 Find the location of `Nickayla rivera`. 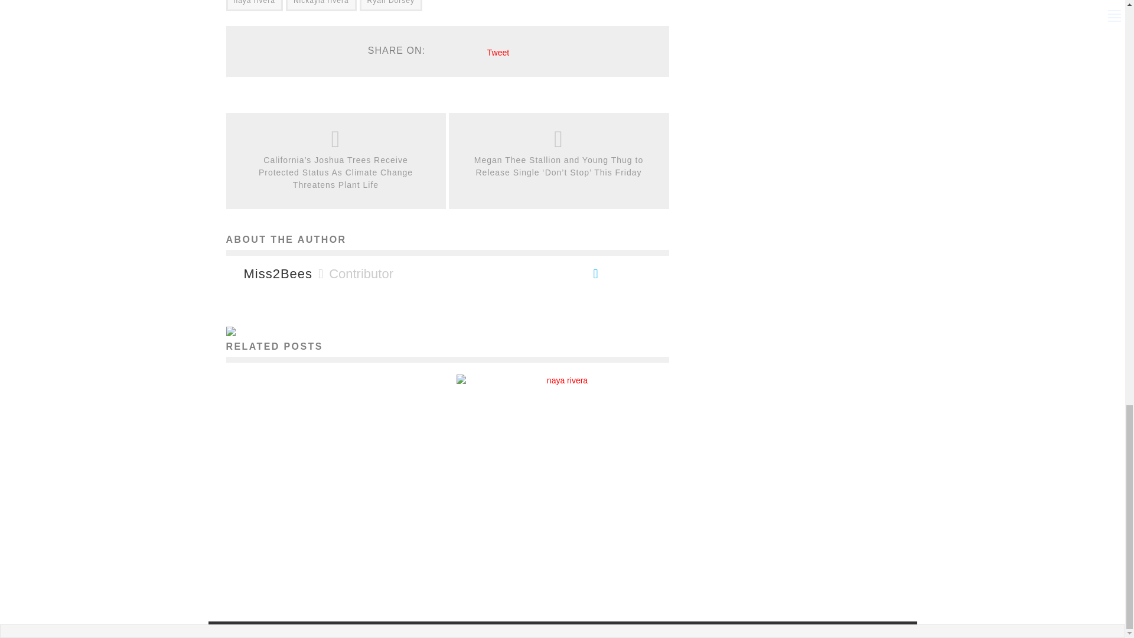

Nickayla rivera is located at coordinates (321, 6).